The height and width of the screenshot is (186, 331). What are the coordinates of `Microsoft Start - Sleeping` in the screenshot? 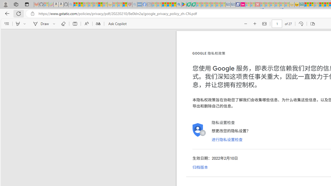 It's located at (252, 5).